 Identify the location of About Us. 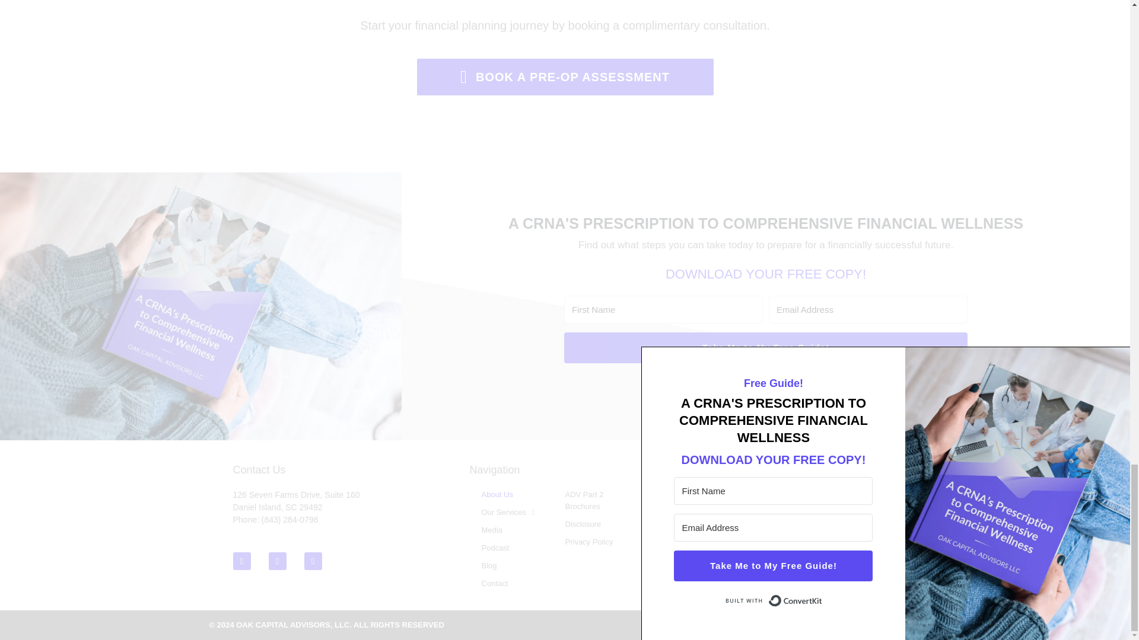
(511, 494).